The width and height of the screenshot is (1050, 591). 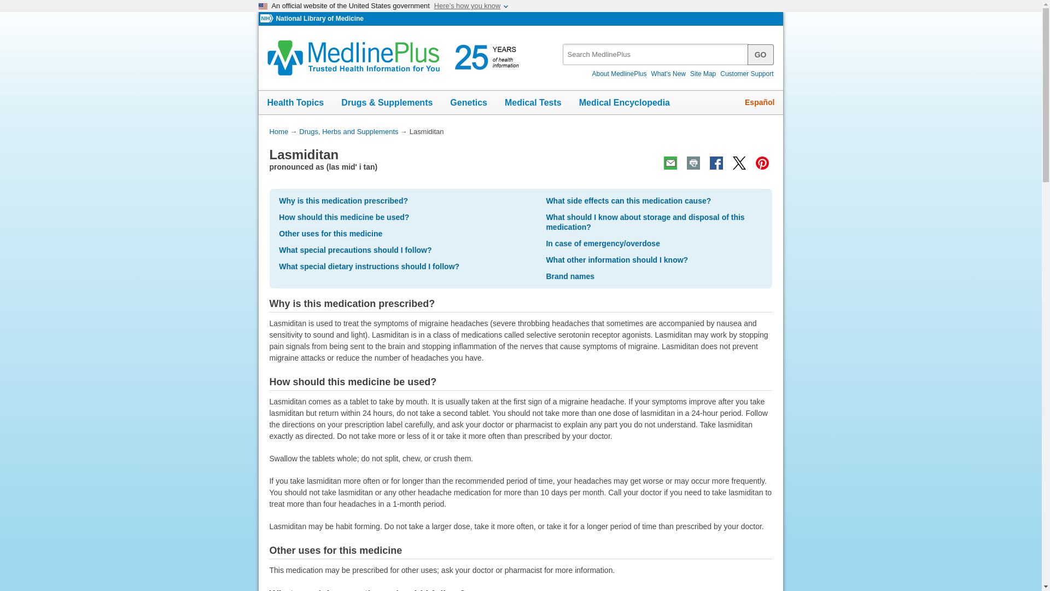 I want to click on Customer Support, so click(x=747, y=73).